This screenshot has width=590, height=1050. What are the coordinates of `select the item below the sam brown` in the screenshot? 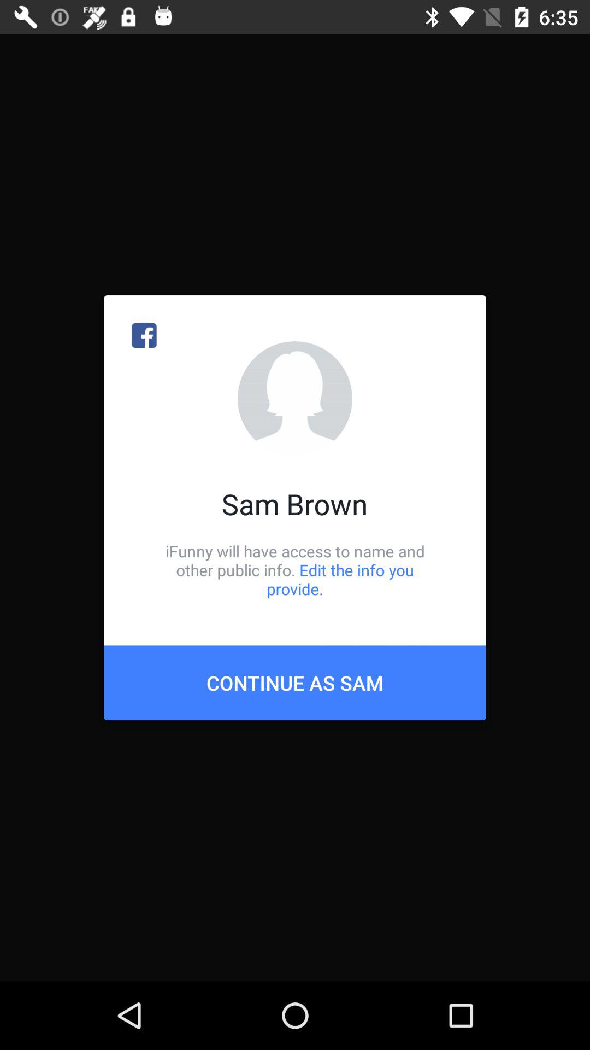 It's located at (295, 570).